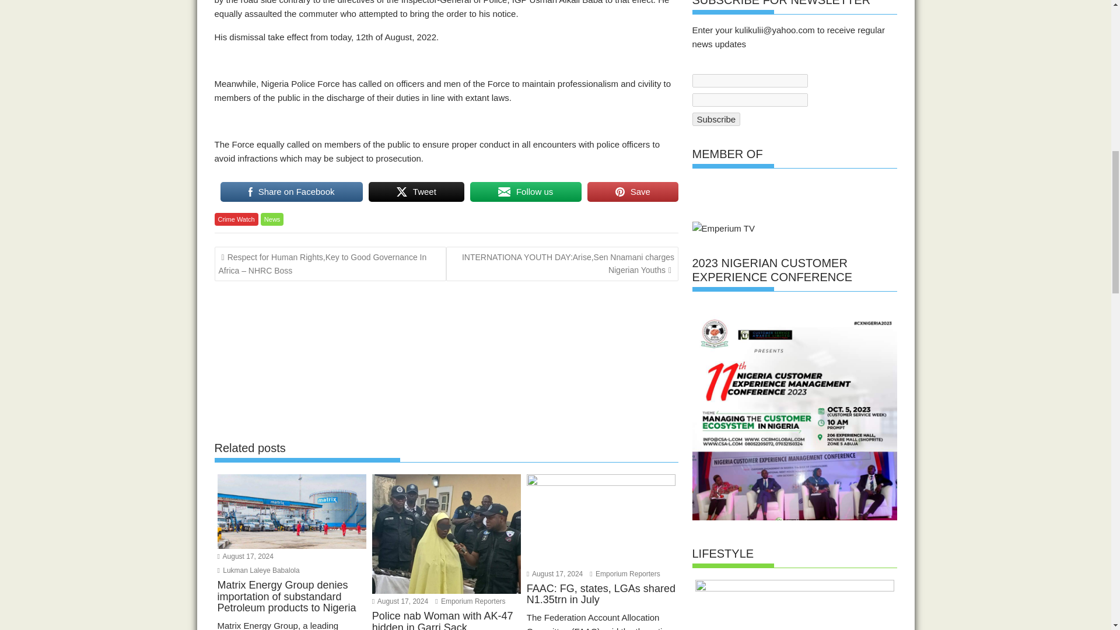 The width and height of the screenshot is (1120, 630). Describe the element at coordinates (716, 119) in the screenshot. I see `Subscribe` at that location.